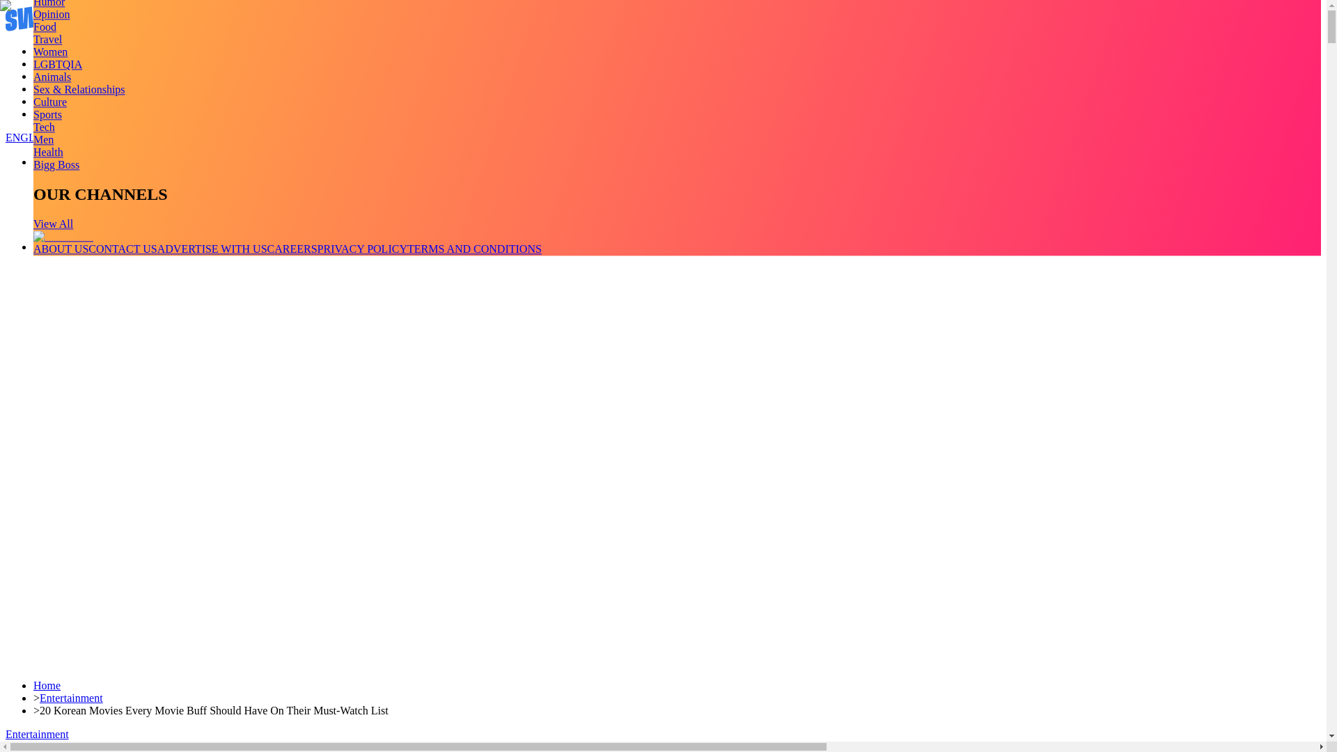 This screenshot has width=1337, height=752. Describe the element at coordinates (212, 249) in the screenshot. I see `ADVERTISE WITH US` at that location.